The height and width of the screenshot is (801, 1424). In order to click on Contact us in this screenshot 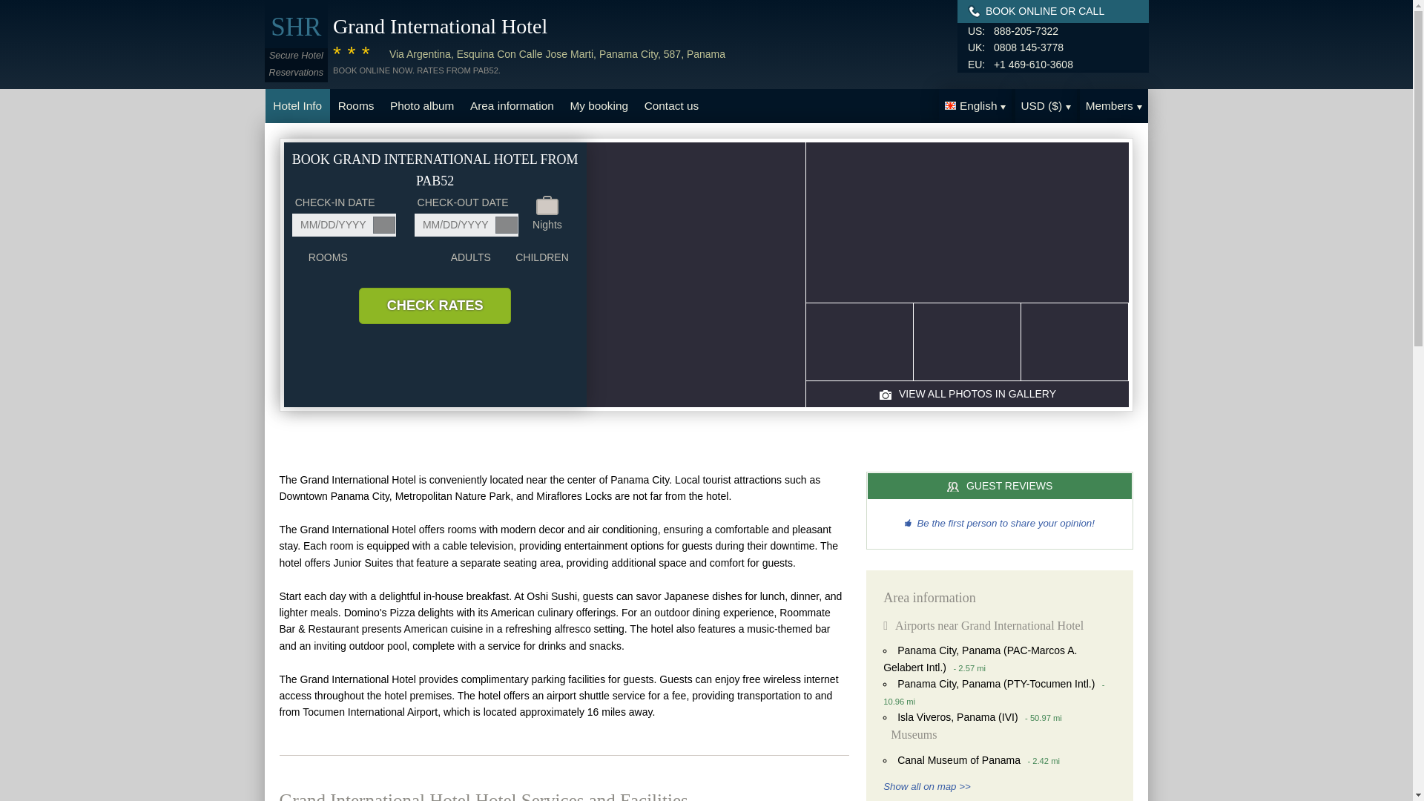, I will do `click(671, 105)`.